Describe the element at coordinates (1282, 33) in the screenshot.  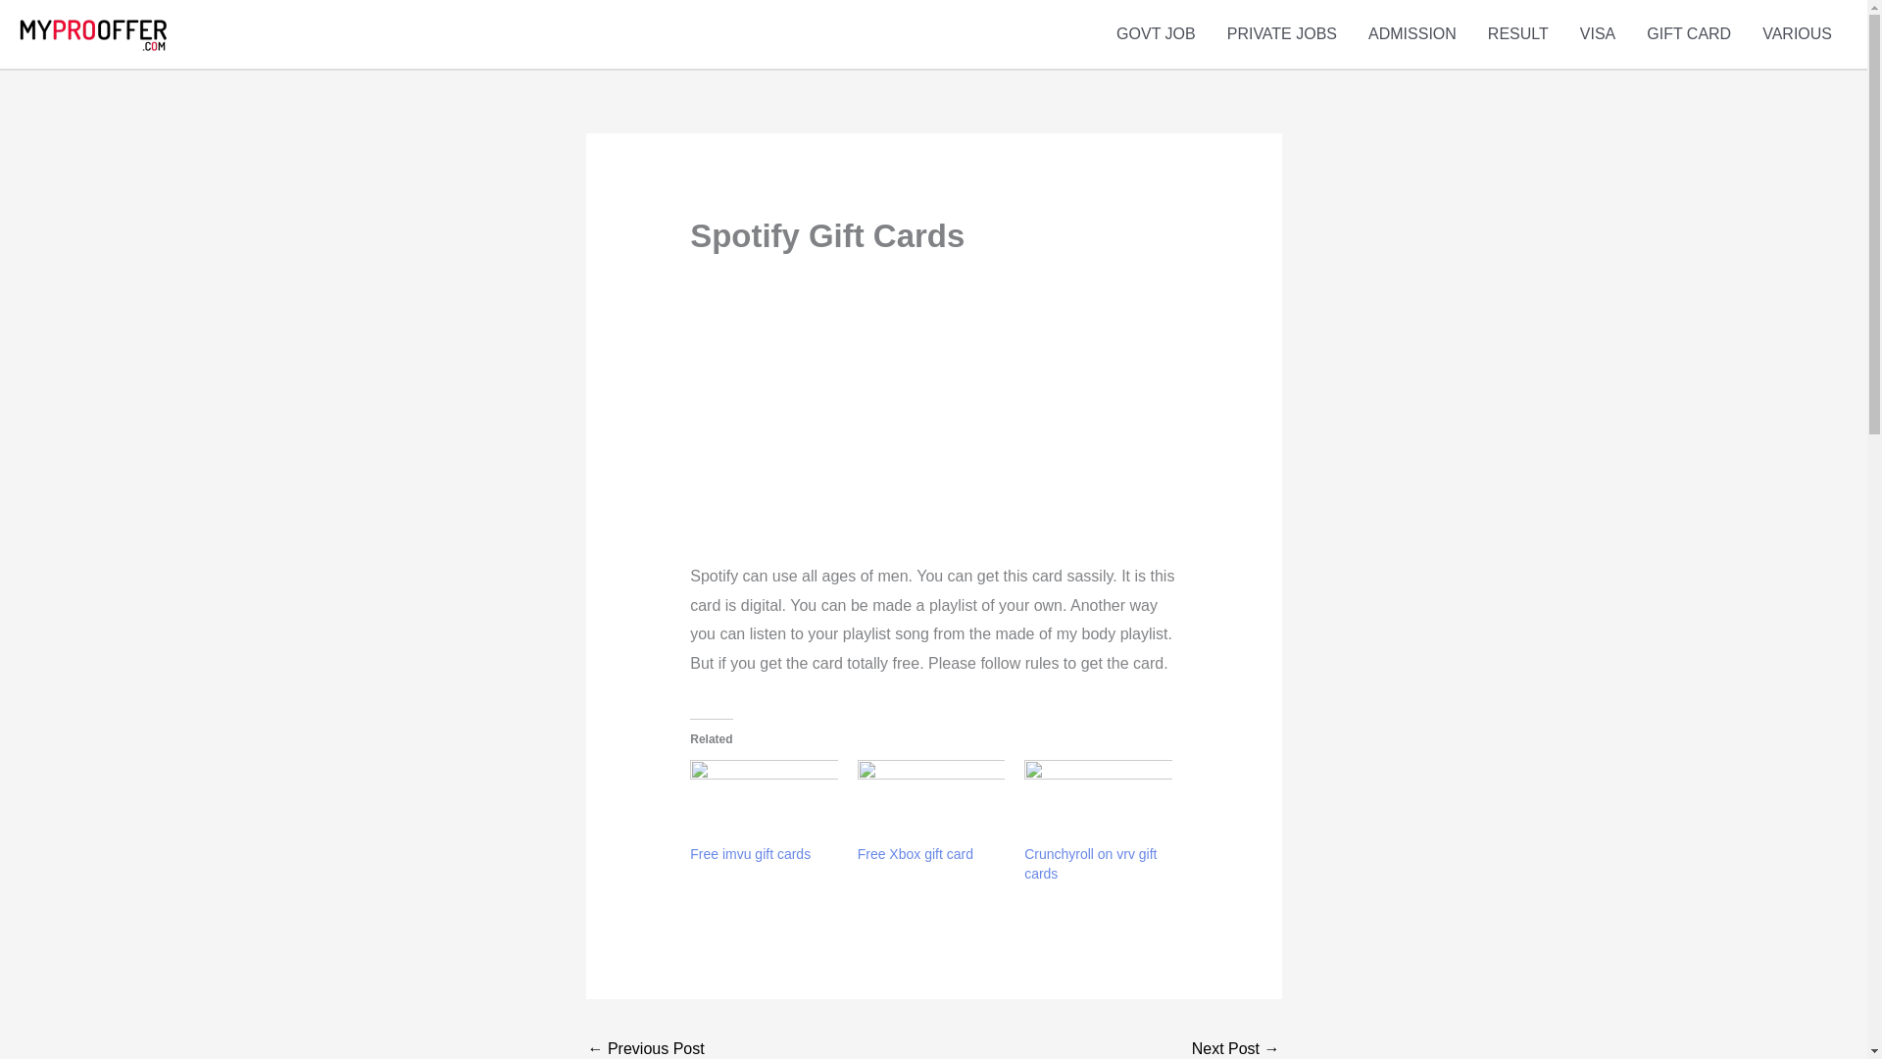
I see `PRIVATE JOBS` at that location.